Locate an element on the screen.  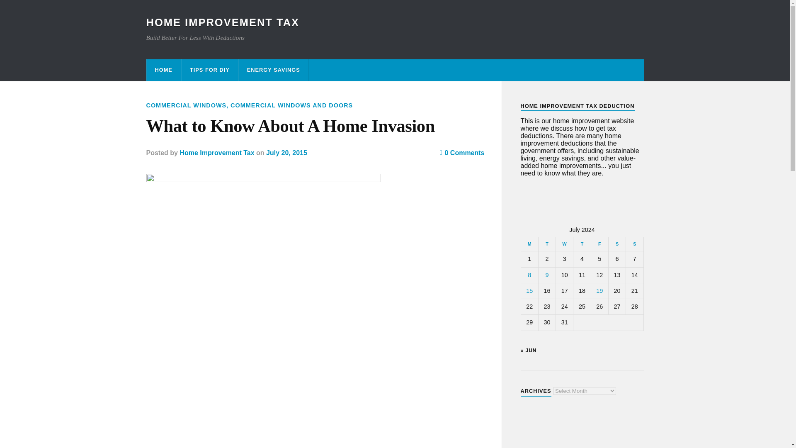
July 20, 2015 is located at coordinates (286, 153).